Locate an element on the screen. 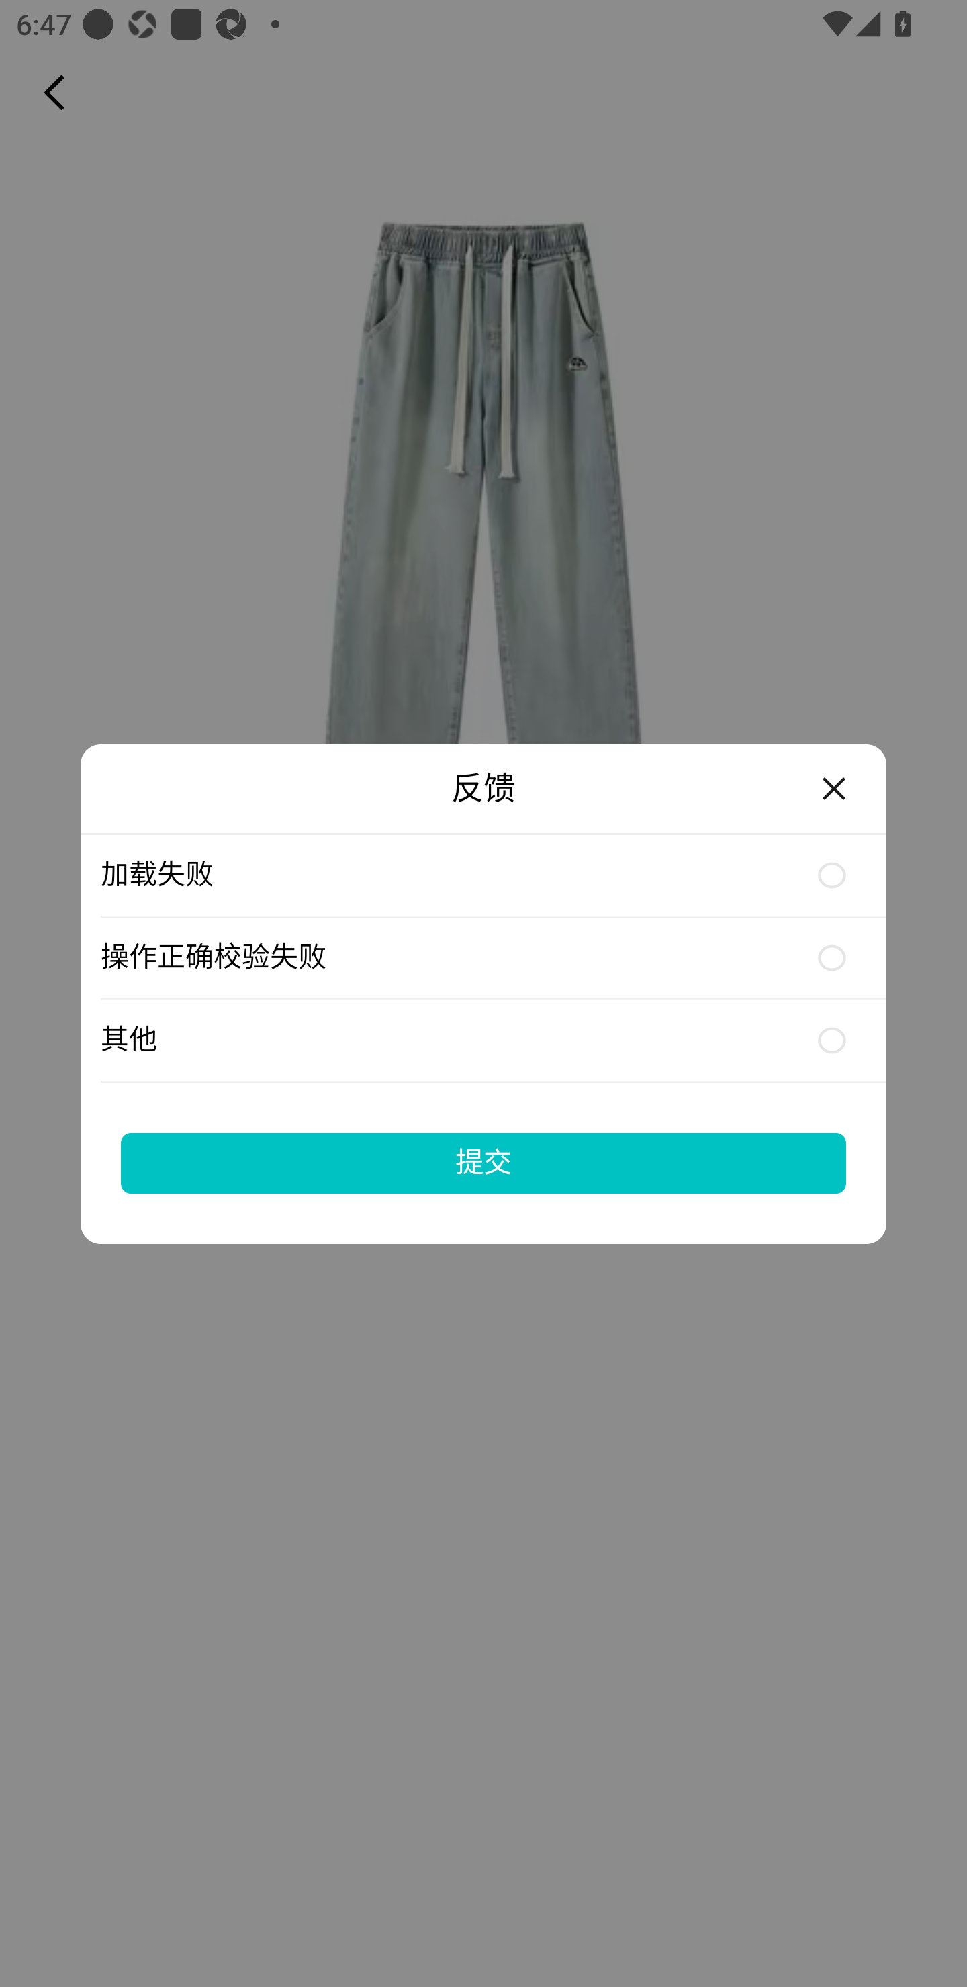 This screenshot has height=1987, width=967. 提交 is located at coordinates (483, 1163).